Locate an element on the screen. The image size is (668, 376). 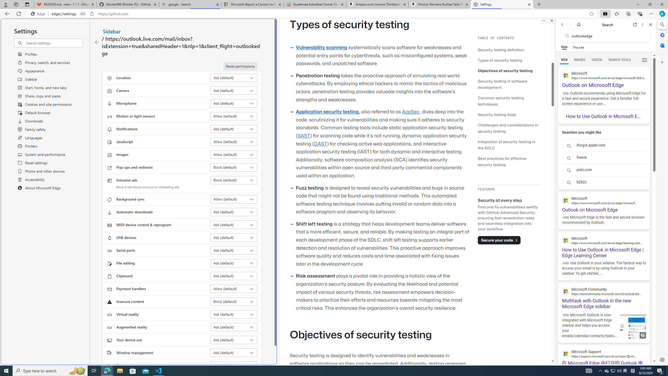
Pop-ups and redirects Block (default) is located at coordinates (234, 167).